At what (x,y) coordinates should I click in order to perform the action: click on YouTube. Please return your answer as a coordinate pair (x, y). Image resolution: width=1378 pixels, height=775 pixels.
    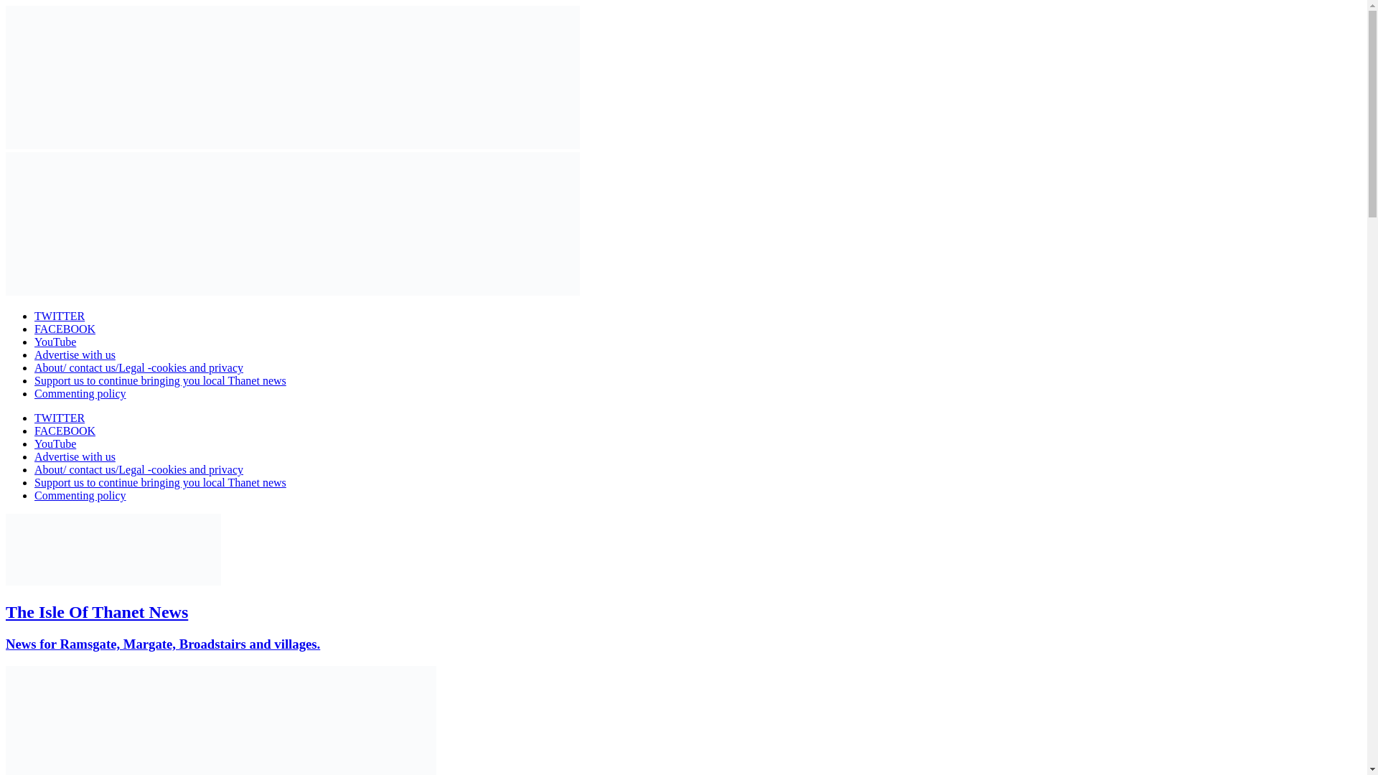
    Looking at the image, I should click on (55, 443).